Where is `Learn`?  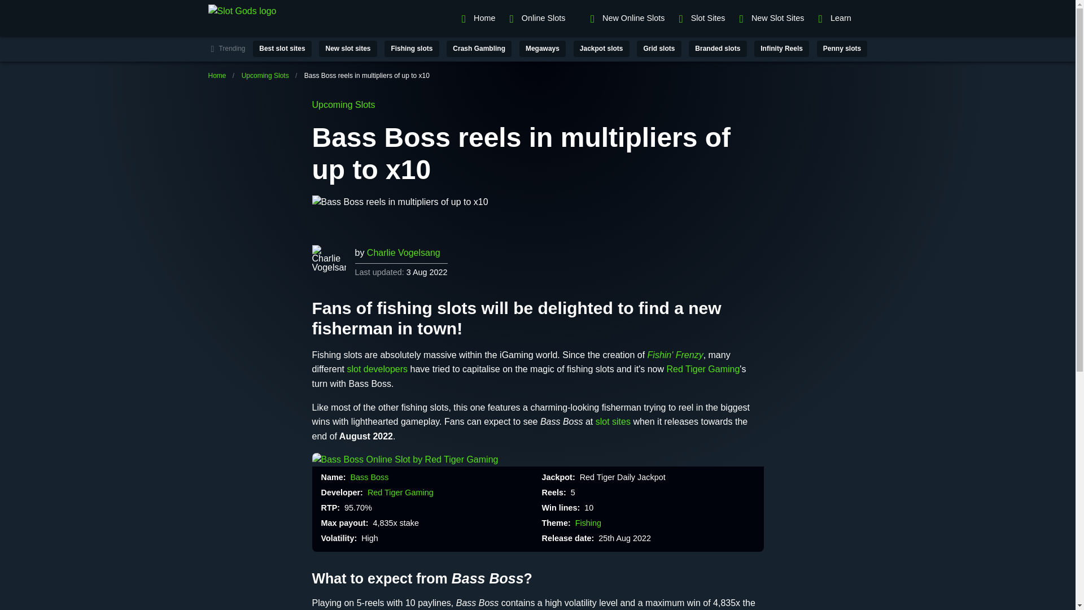
Learn is located at coordinates (838, 18).